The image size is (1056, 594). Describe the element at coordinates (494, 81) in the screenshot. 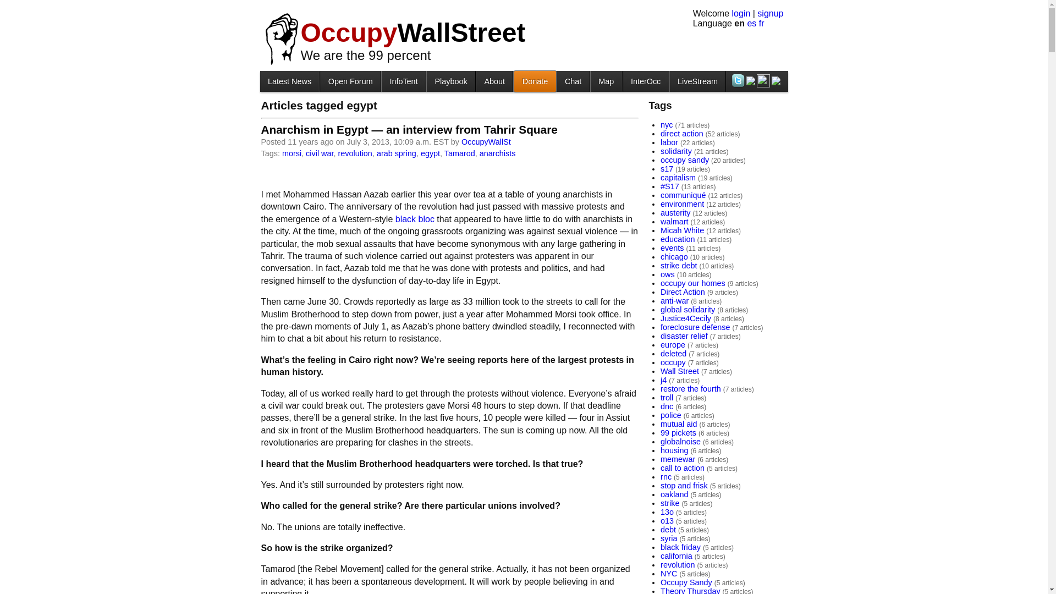

I see `About Us` at that location.